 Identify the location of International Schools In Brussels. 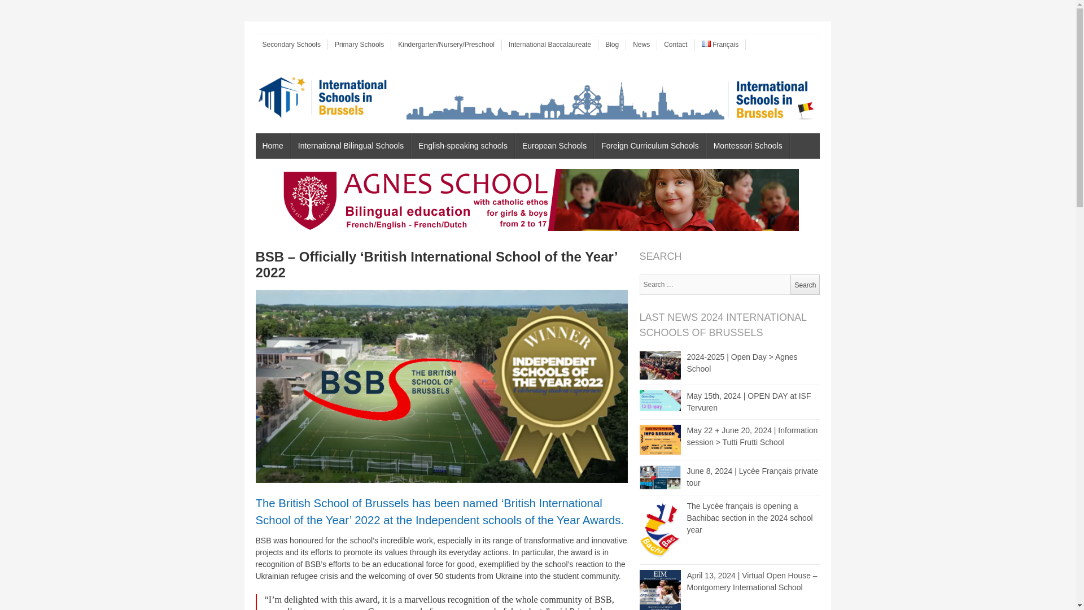
(321, 97).